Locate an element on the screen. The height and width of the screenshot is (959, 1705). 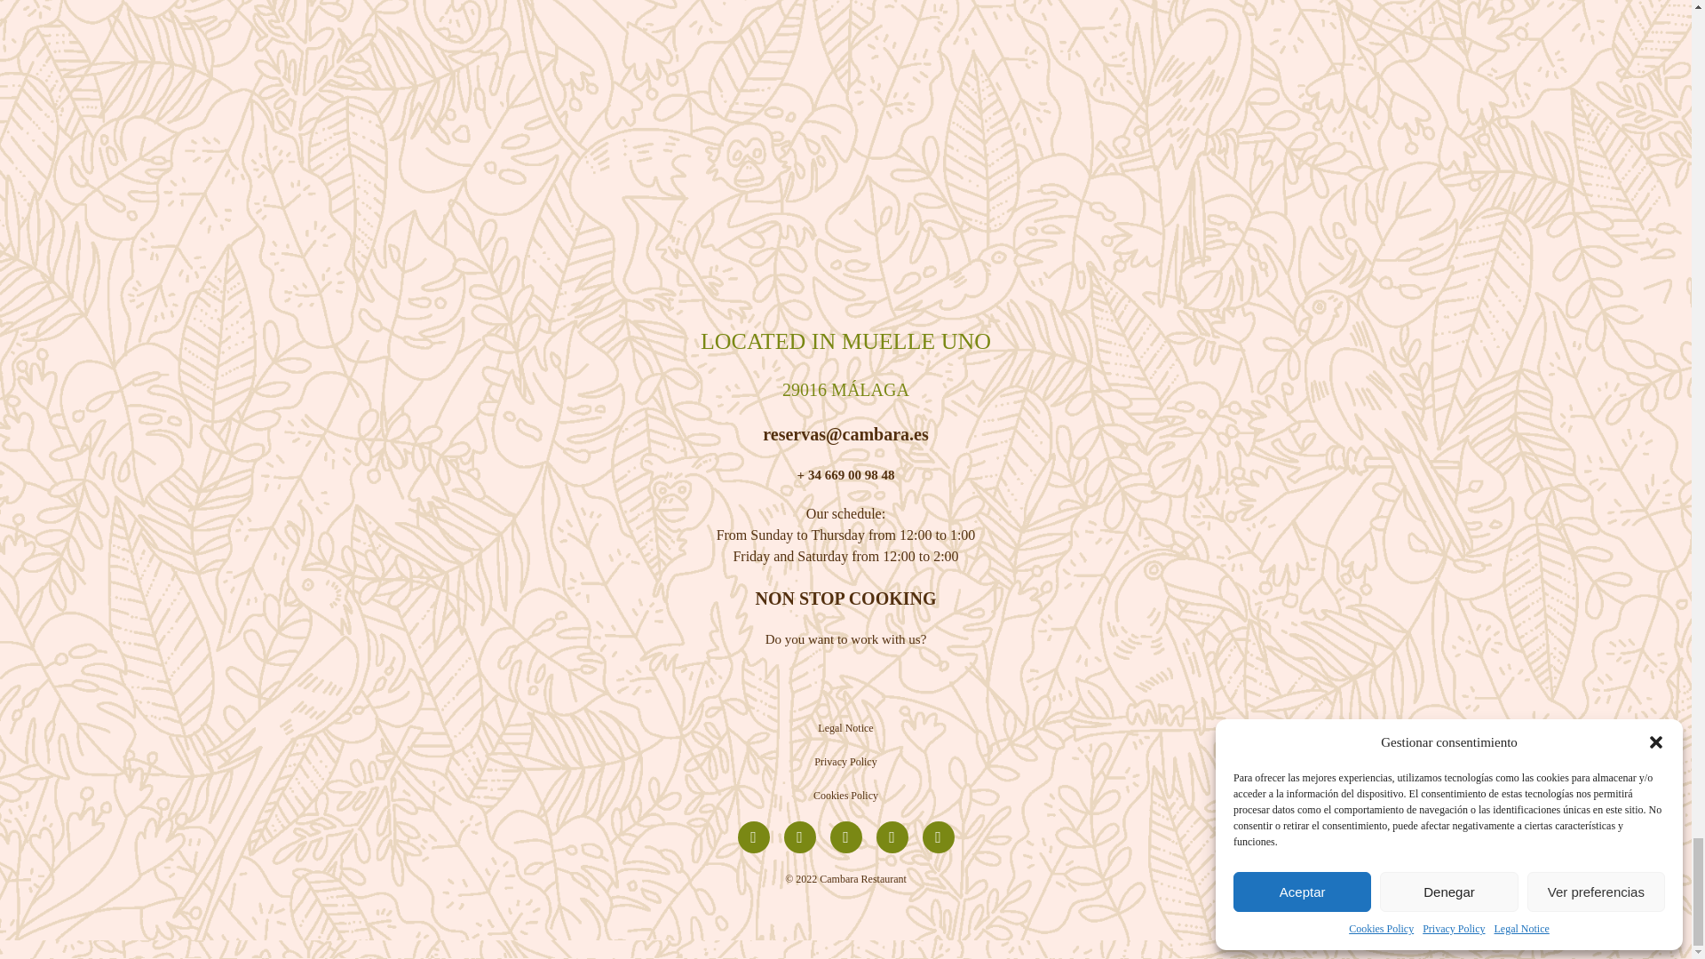
Legal Notice is located at coordinates (845, 728).